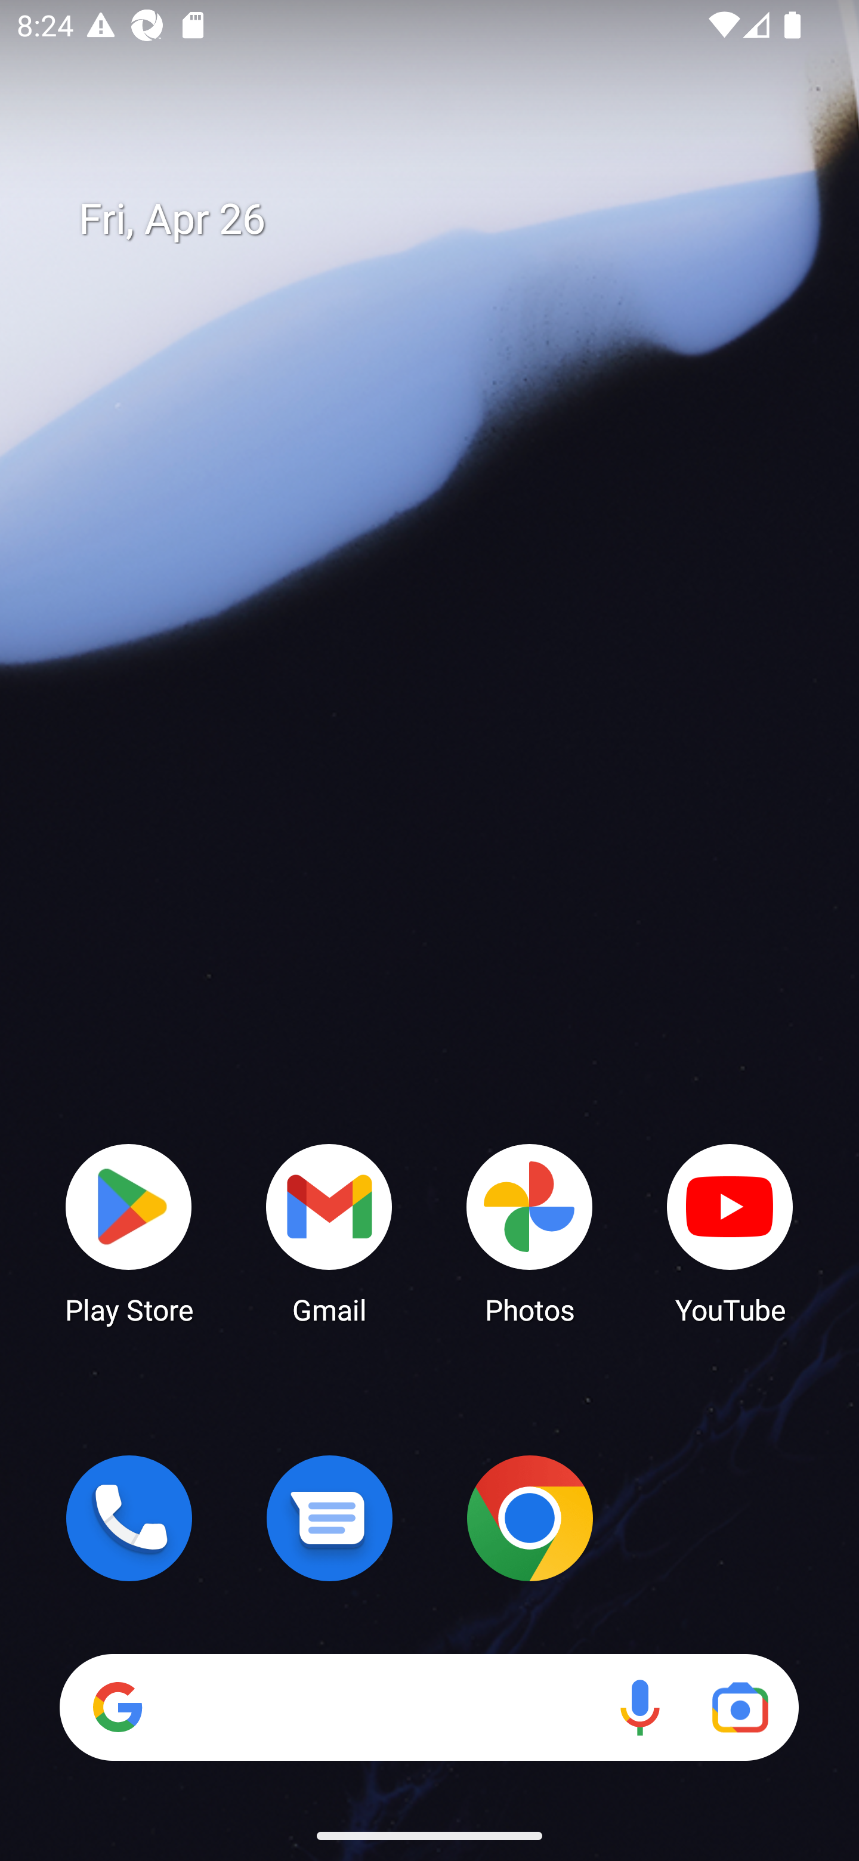 This screenshot has width=859, height=1861. What do you see at coordinates (129, 1518) in the screenshot?
I see `Phone` at bounding box center [129, 1518].